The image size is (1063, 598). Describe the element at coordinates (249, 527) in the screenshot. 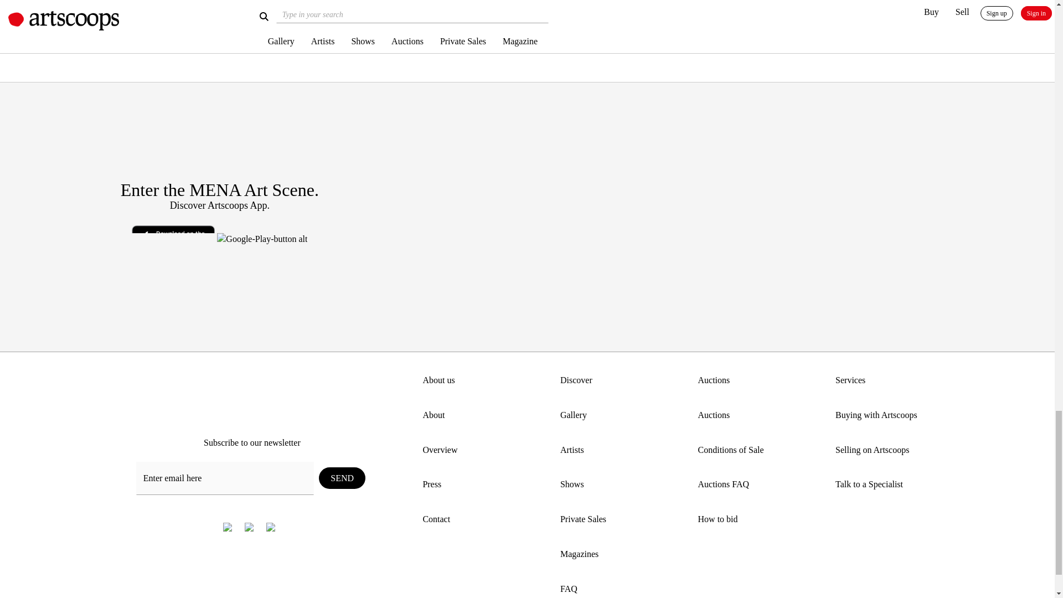

I see `Instagram` at that location.